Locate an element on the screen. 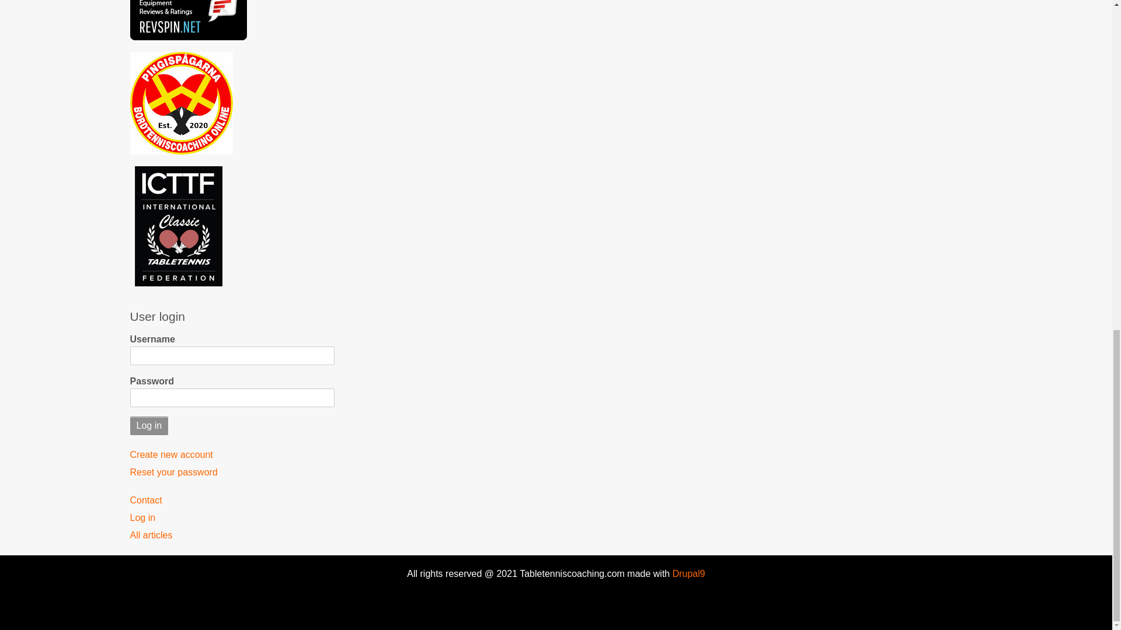  Contact is located at coordinates (232, 500).